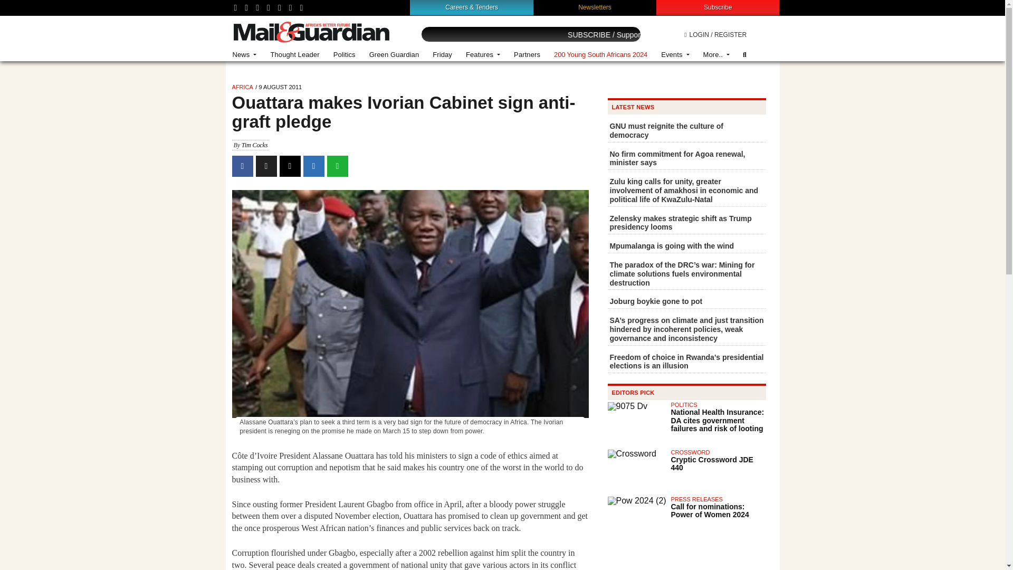 This screenshot has width=1013, height=570. I want to click on Newsletters, so click(595, 7).